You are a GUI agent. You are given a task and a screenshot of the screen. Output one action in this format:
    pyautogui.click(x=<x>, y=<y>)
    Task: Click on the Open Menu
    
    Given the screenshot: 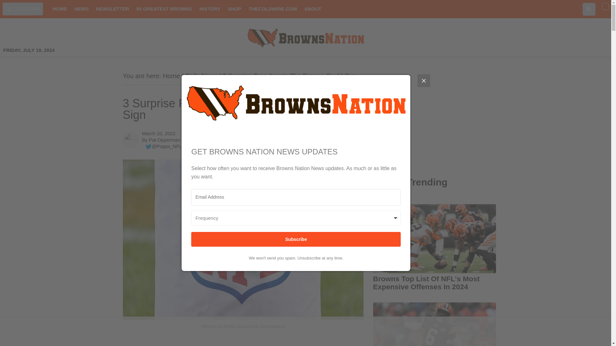 What is the action you would take?
    pyautogui.click(x=22, y=9)
    